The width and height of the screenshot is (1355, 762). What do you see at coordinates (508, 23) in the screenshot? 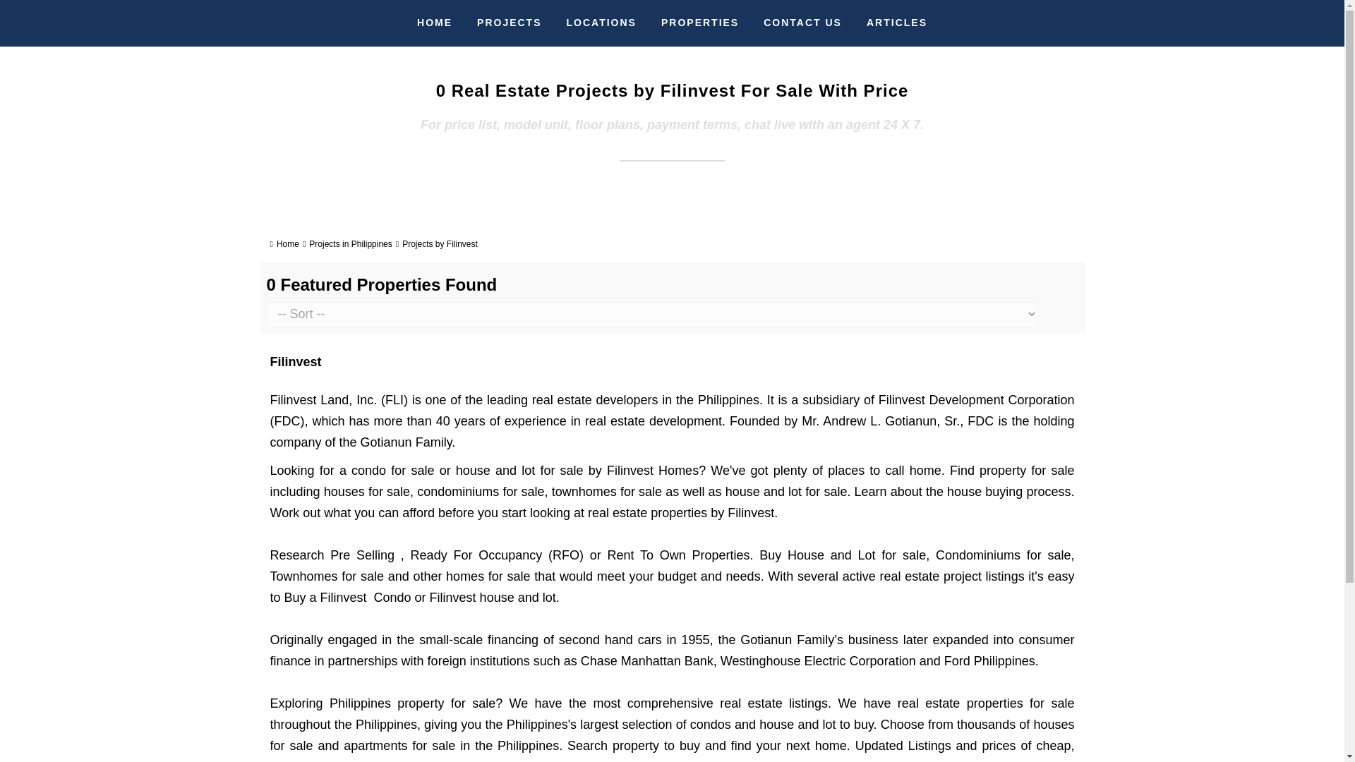
I see `PROJECTS` at bounding box center [508, 23].